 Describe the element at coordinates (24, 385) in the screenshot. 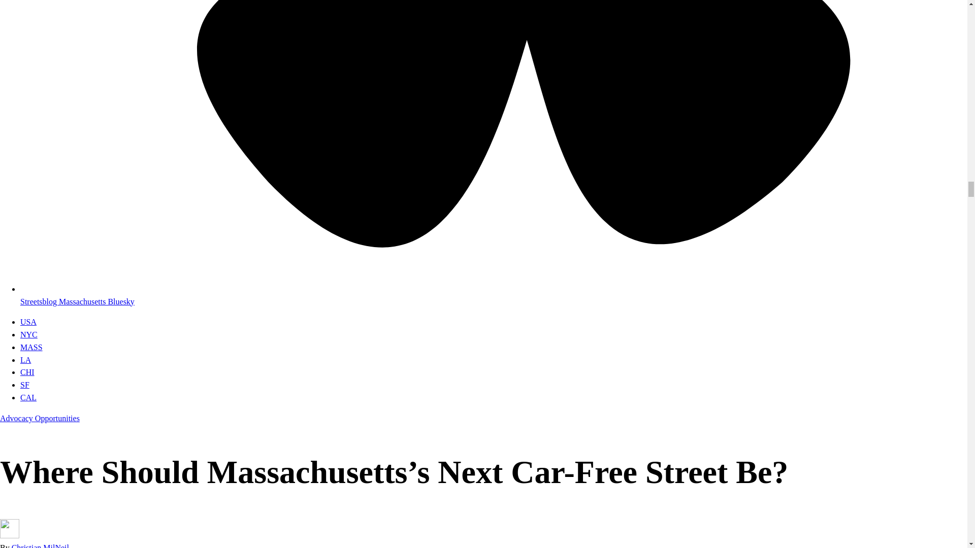

I see `SF` at that location.